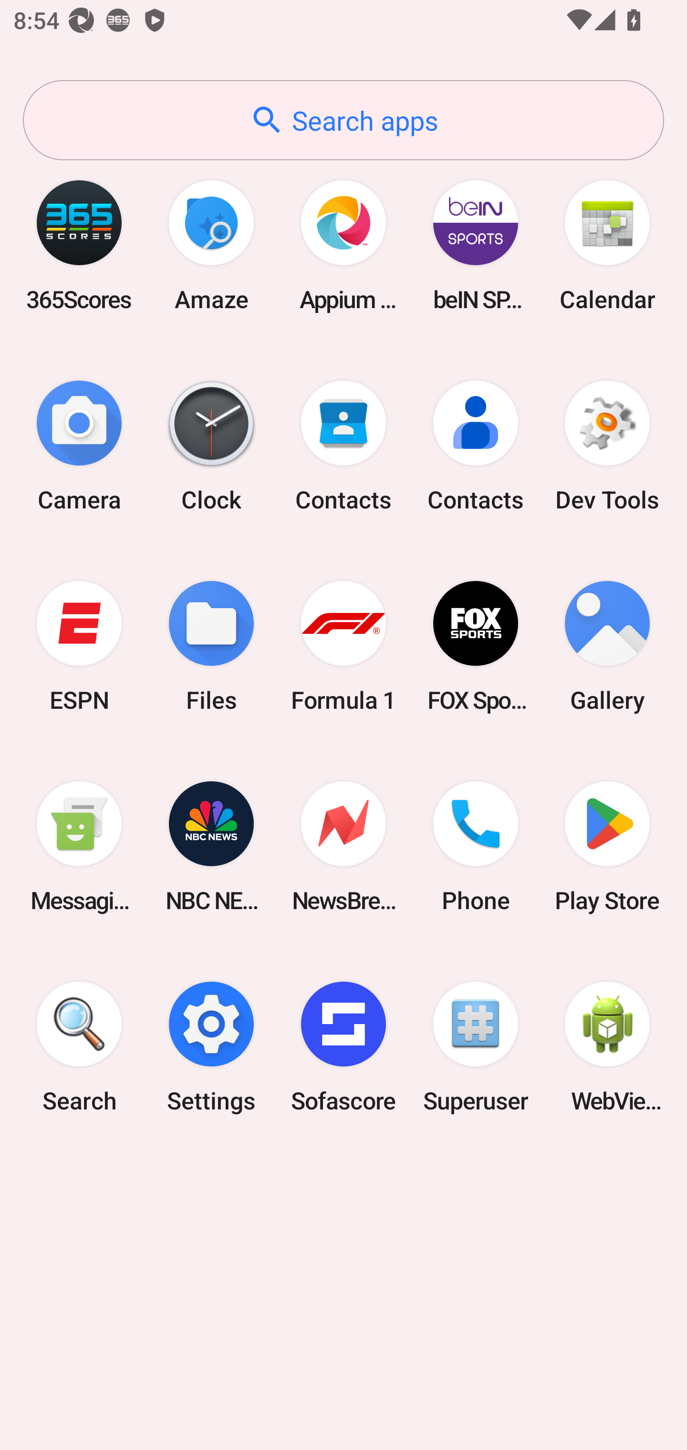 The height and width of the screenshot is (1450, 687). I want to click on Gallery, so click(607, 647).